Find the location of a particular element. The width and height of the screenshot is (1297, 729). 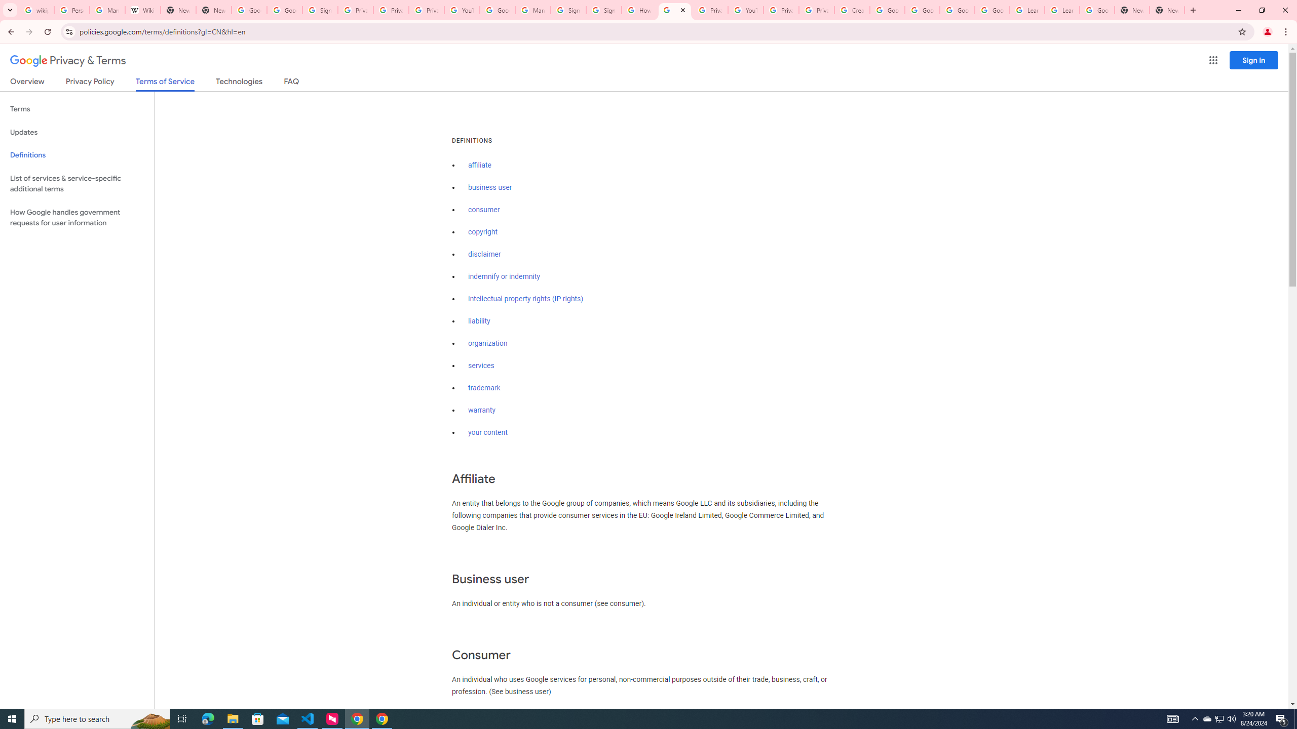

liability is located at coordinates (479, 321).